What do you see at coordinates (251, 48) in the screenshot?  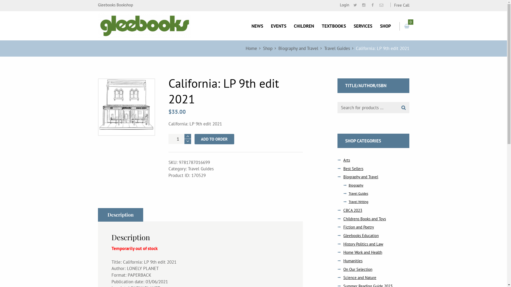 I see `Home` at bounding box center [251, 48].